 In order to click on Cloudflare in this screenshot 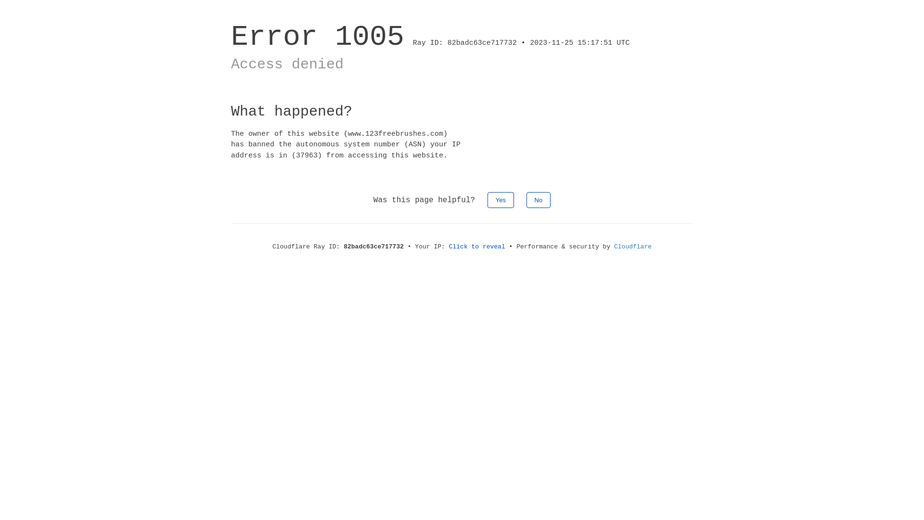, I will do `click(633, 247)`.